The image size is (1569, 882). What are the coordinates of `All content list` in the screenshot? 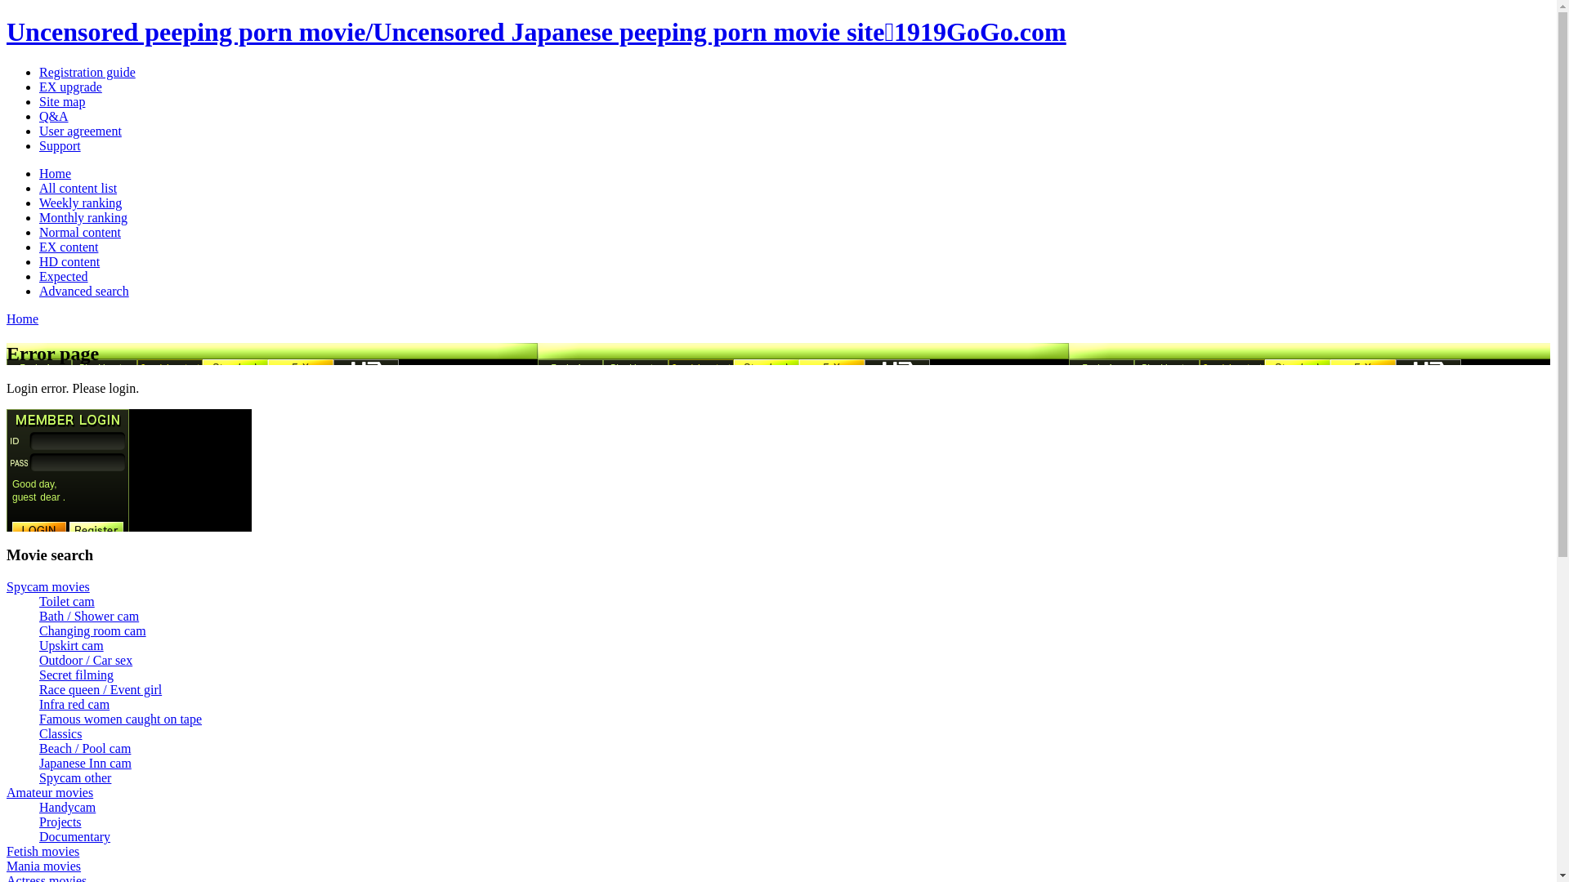 It's located at (78, 188).